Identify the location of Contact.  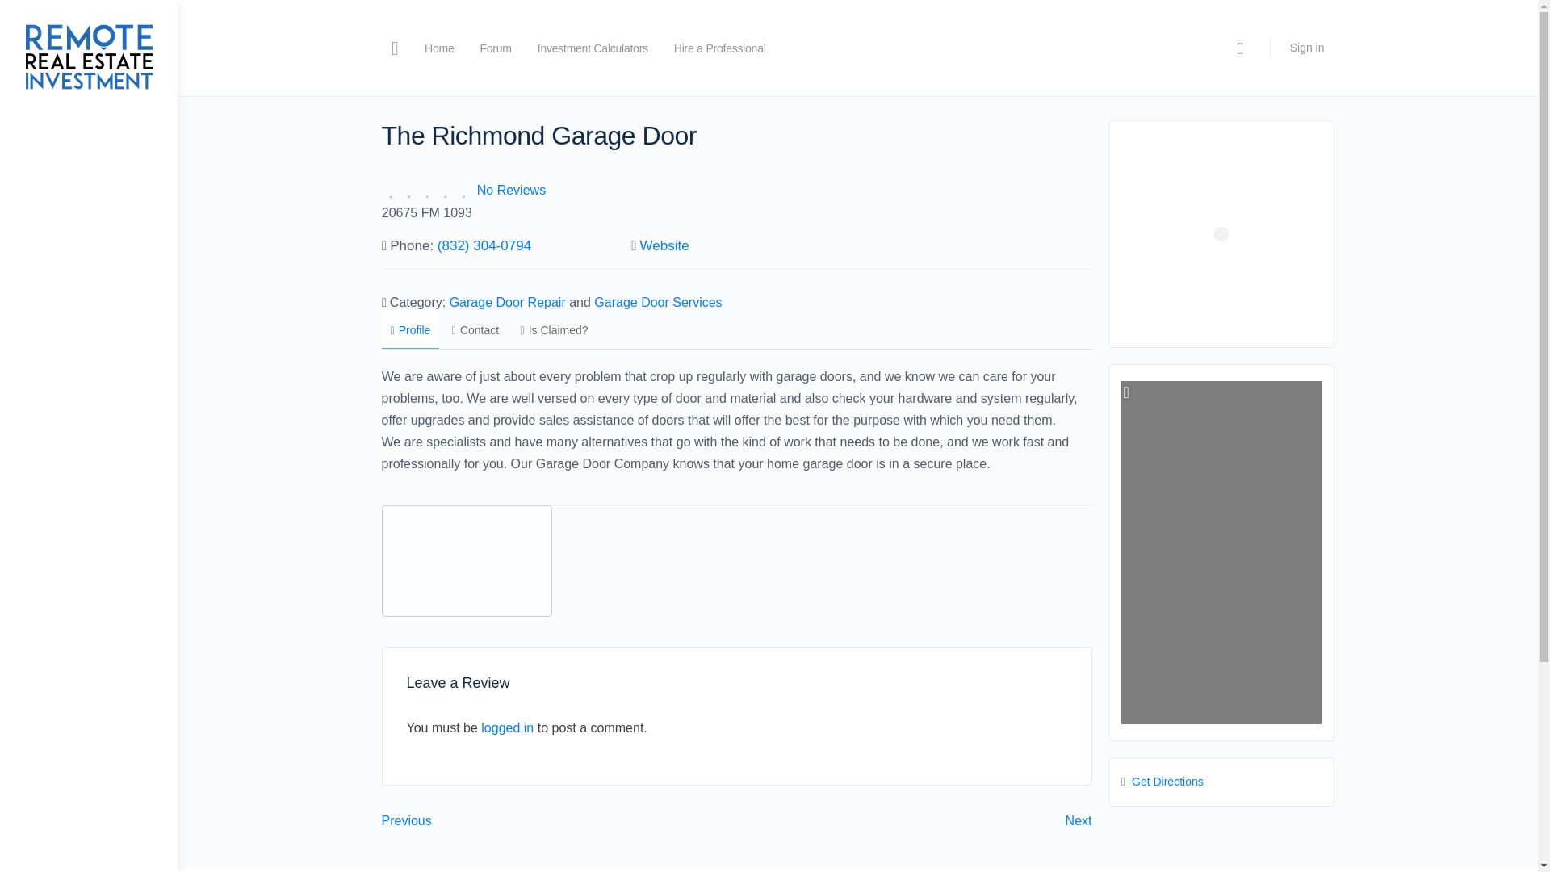
(475, 329).